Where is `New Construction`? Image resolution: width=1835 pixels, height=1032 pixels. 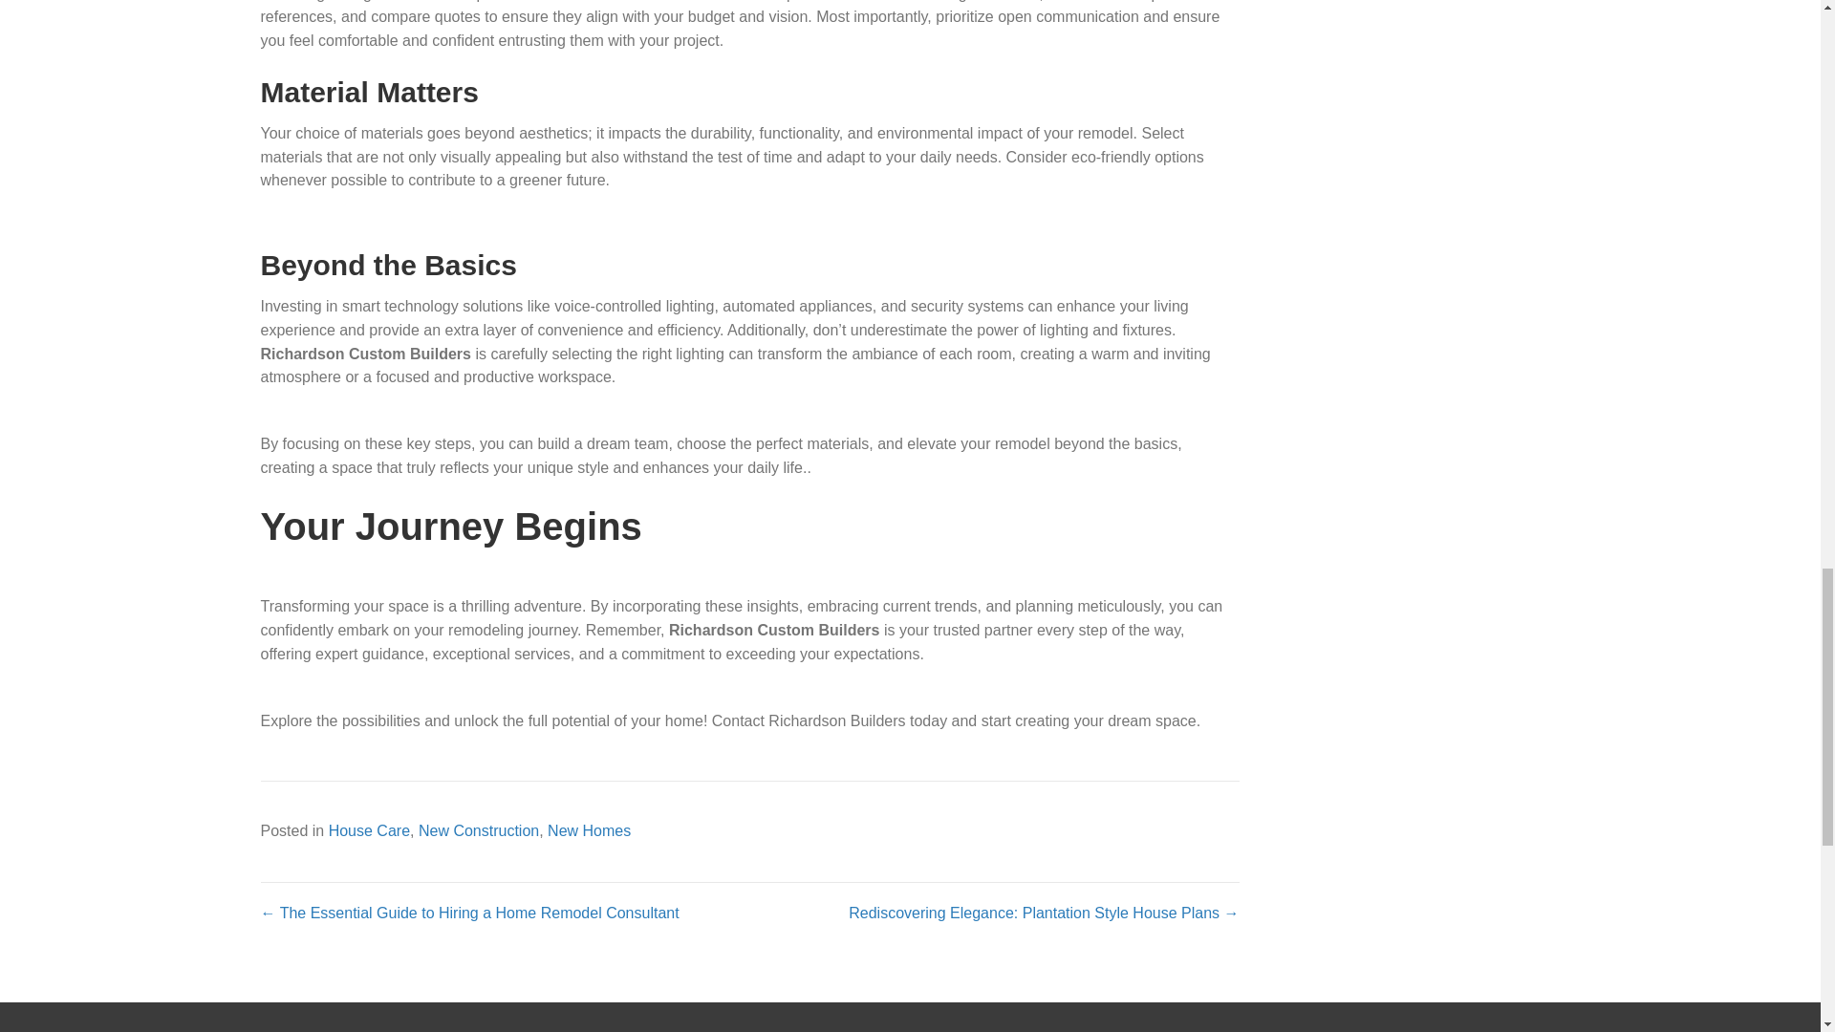 New Construction is located at coordinates (478, 830).